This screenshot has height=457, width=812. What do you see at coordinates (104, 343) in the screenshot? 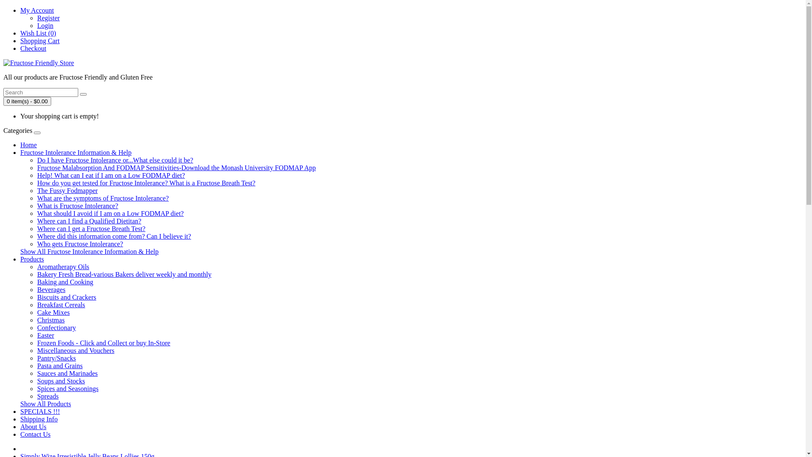
I see `Frozen Foods - Click and Collect or buy In-Store` at bounding box center [104, 343].